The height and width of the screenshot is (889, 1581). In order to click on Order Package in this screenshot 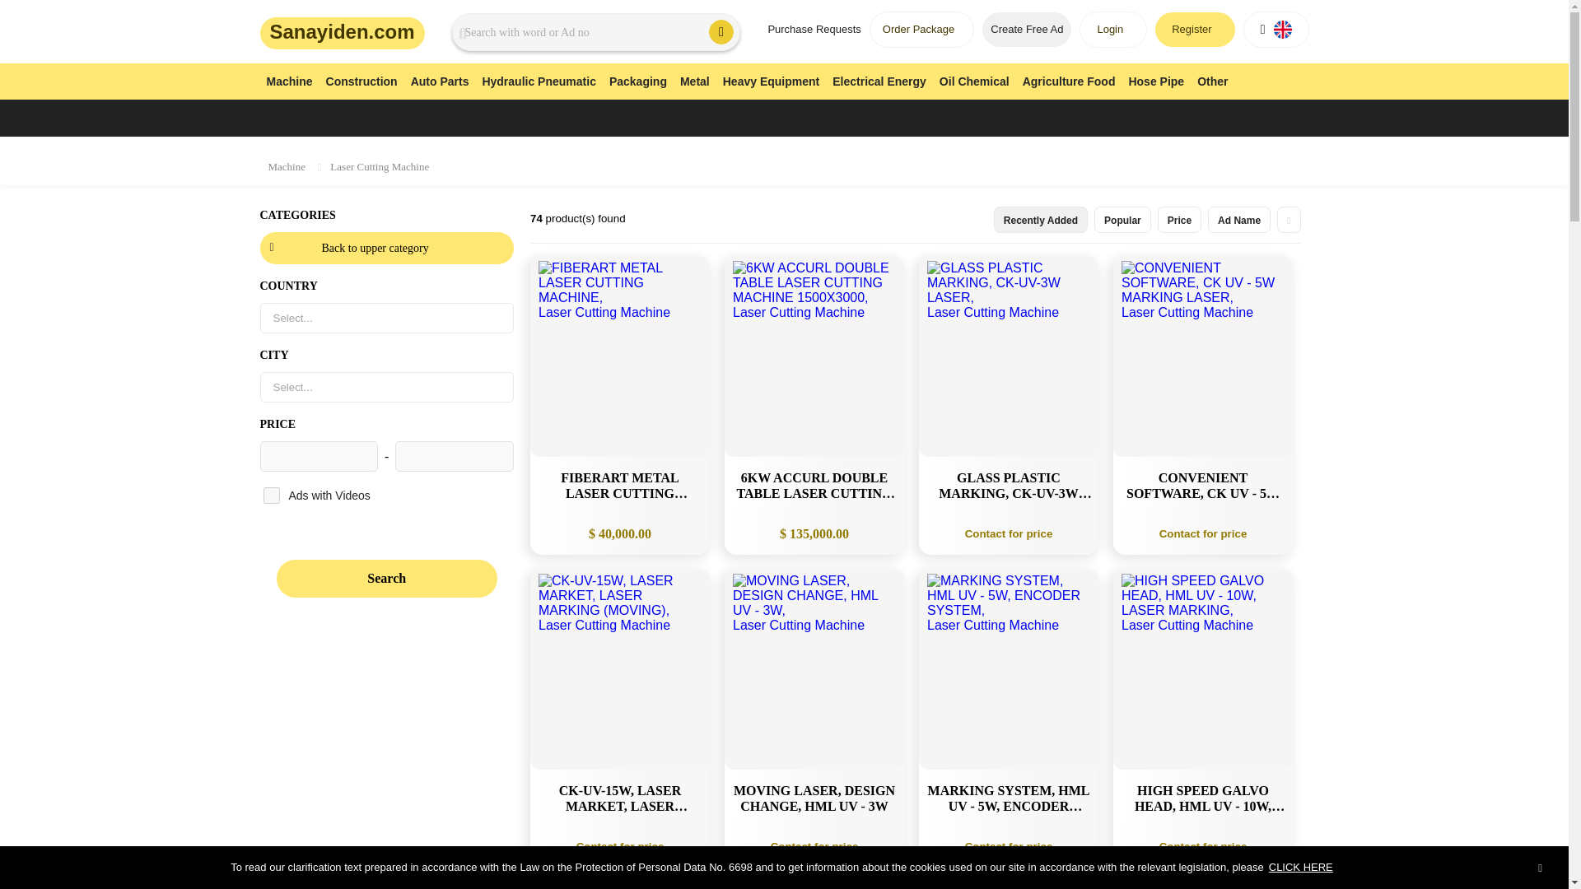, I will do `click(921, 30)`.